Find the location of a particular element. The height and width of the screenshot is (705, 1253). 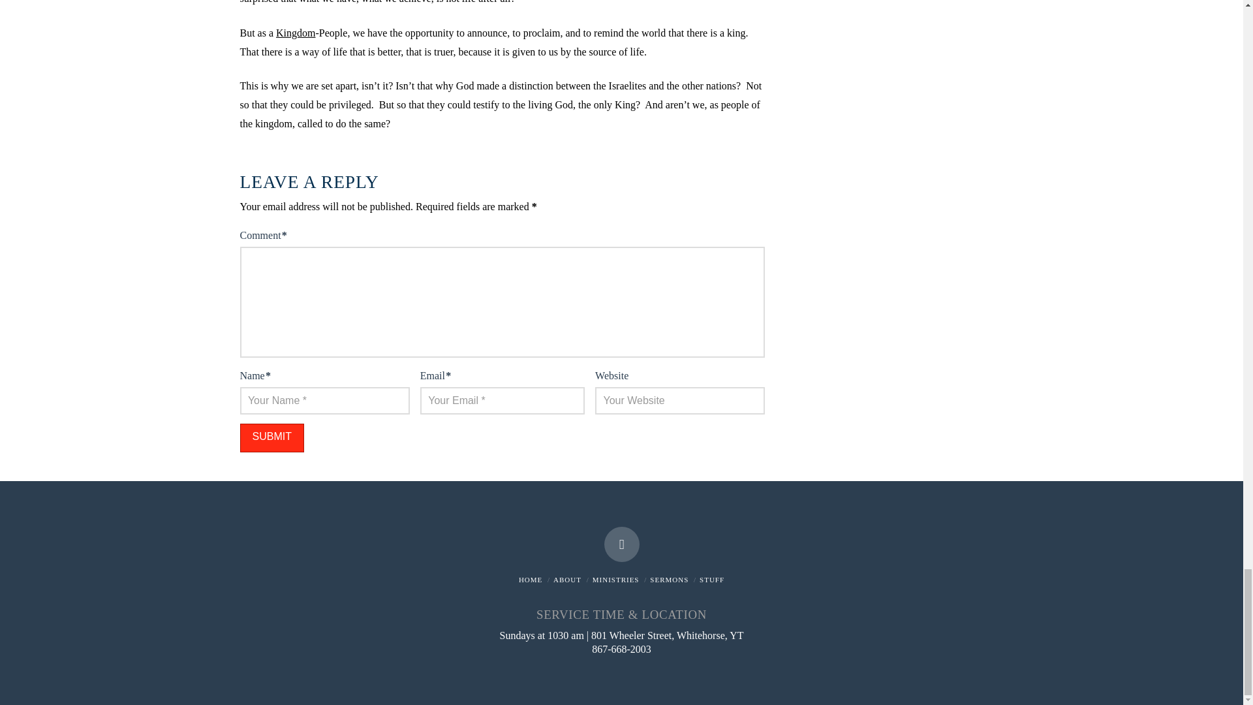

HOME is located at coordinates (530, 580).